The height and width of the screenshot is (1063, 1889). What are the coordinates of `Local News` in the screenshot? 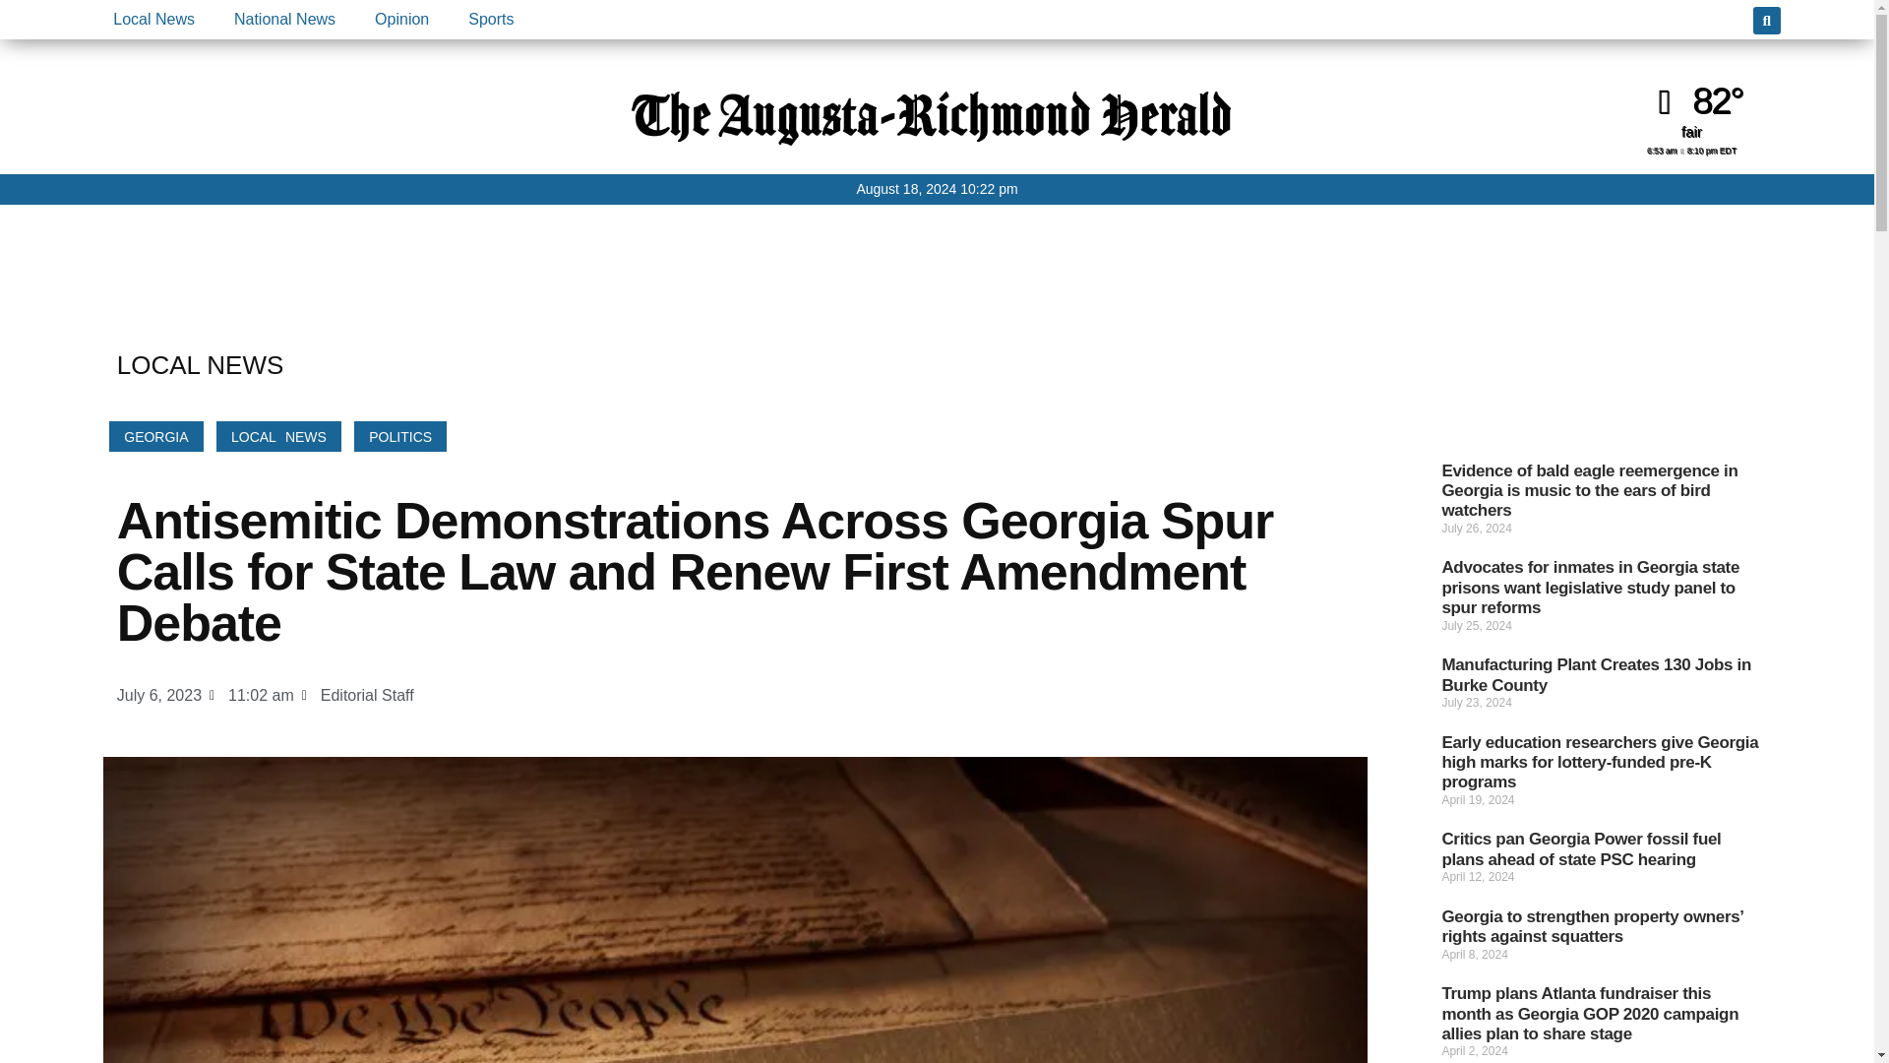 It's located at (153, 20).